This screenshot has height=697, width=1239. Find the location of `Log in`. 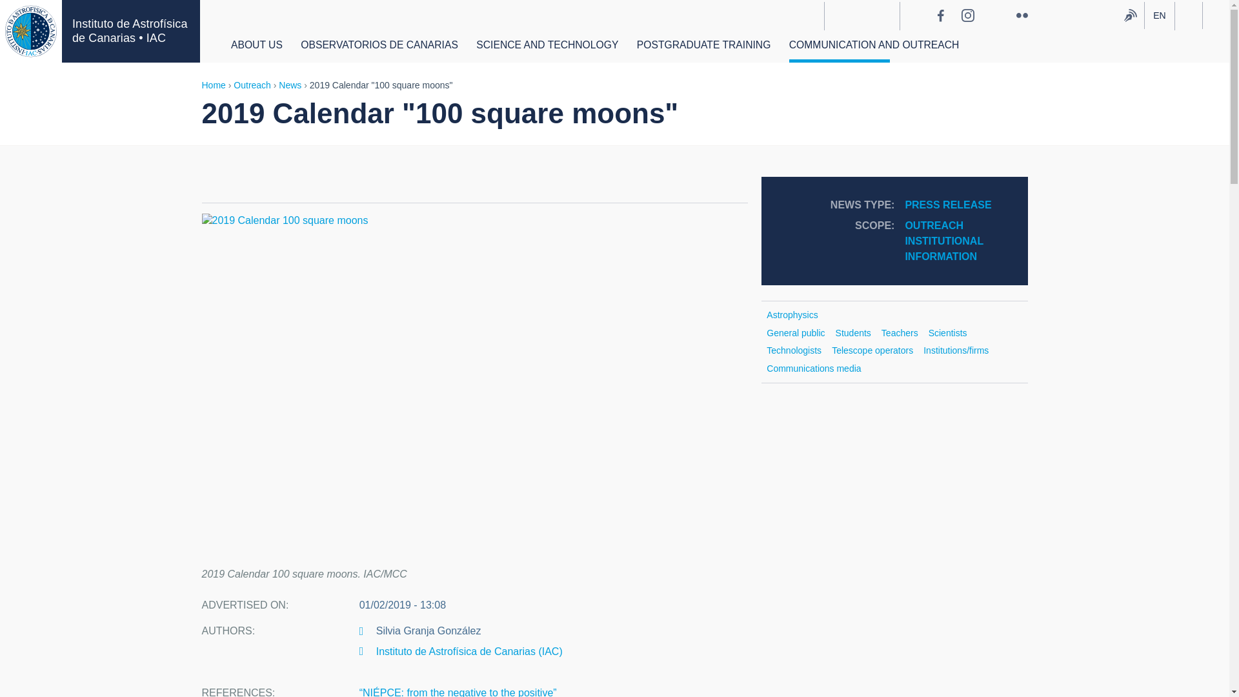

Log in is located at coordinates (1188, 15).